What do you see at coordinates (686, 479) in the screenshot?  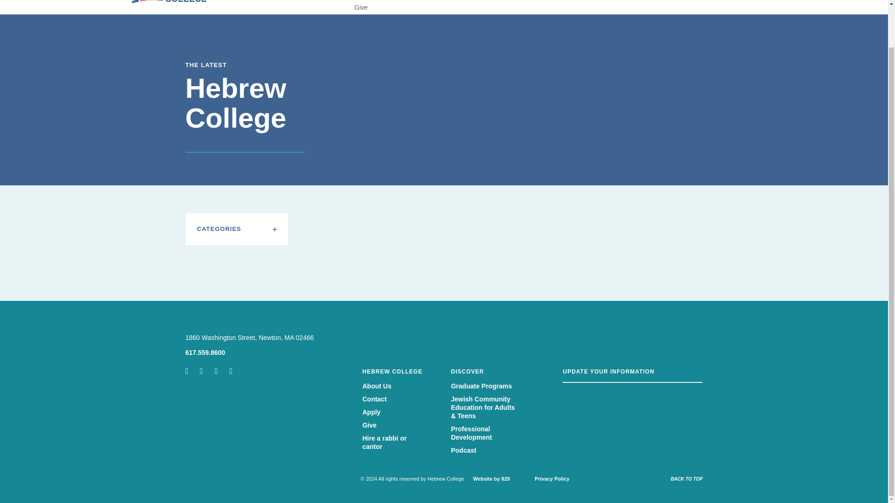 I see `BACK TO TOP` at bounding box center [686, 479].